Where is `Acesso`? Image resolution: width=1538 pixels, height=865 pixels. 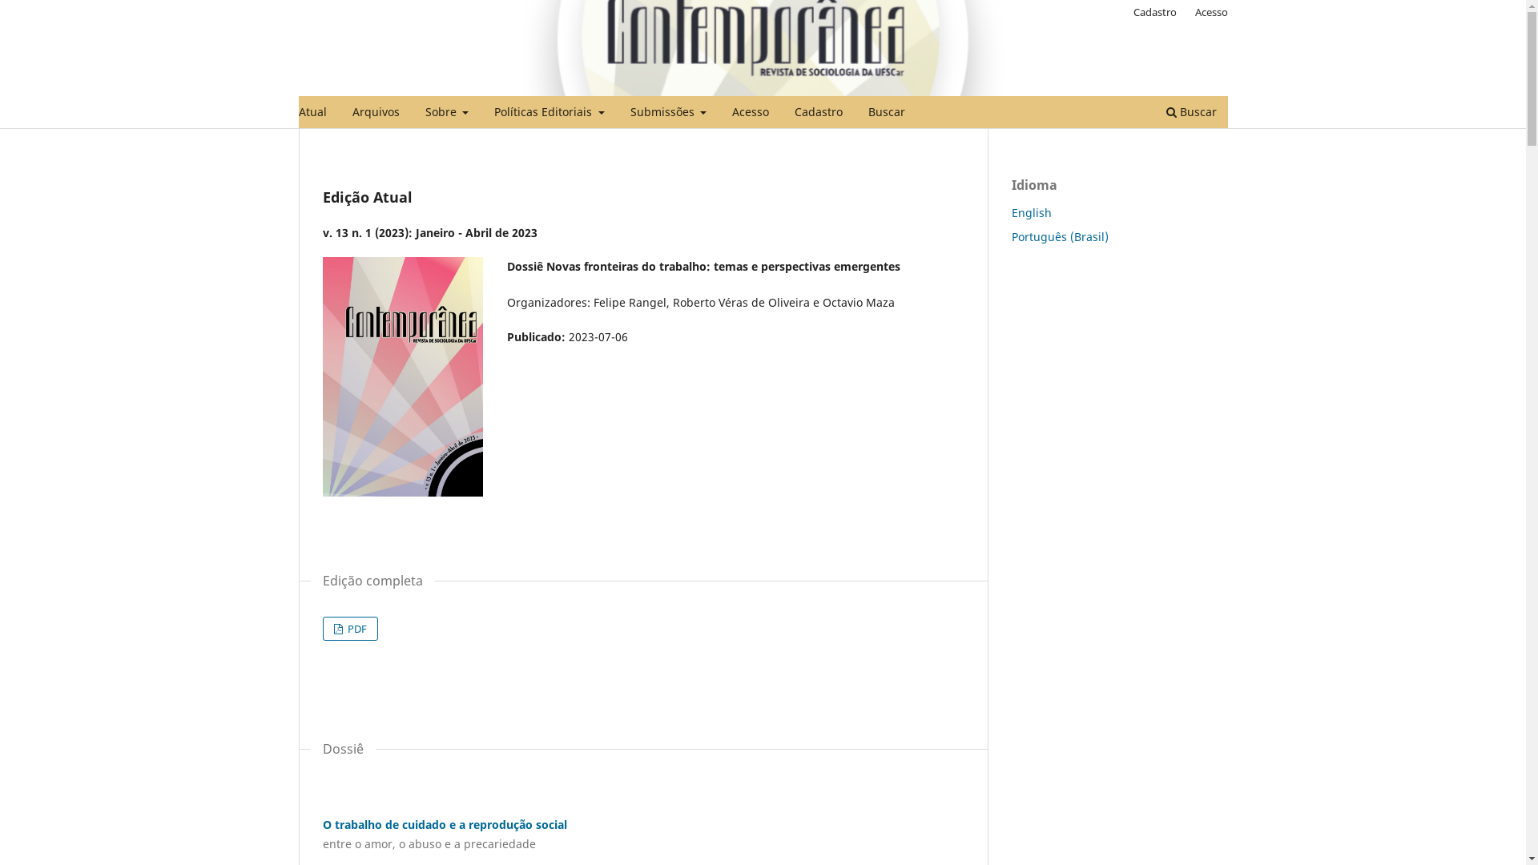 Acesso is located at coordinates (751, 114).